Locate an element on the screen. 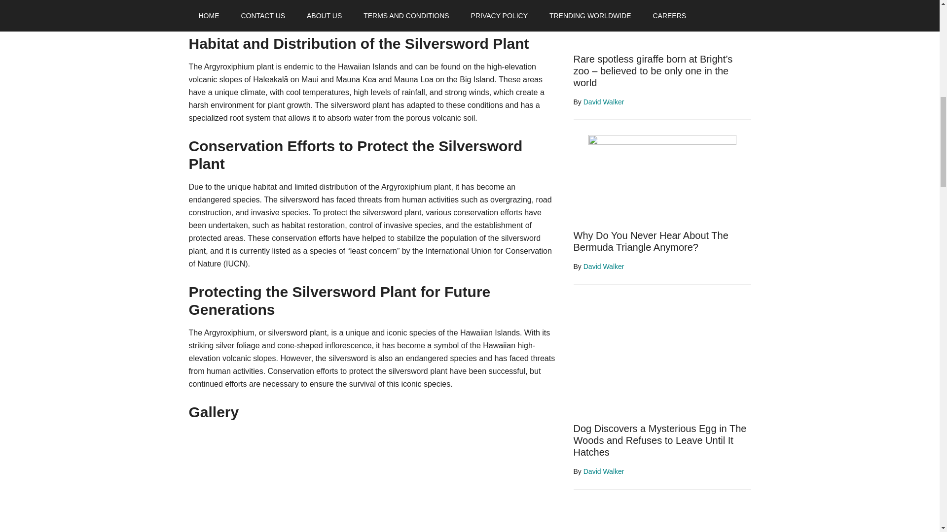 This screenshot has height=532, width=947. David Walker is located at coordinates (604, 266).